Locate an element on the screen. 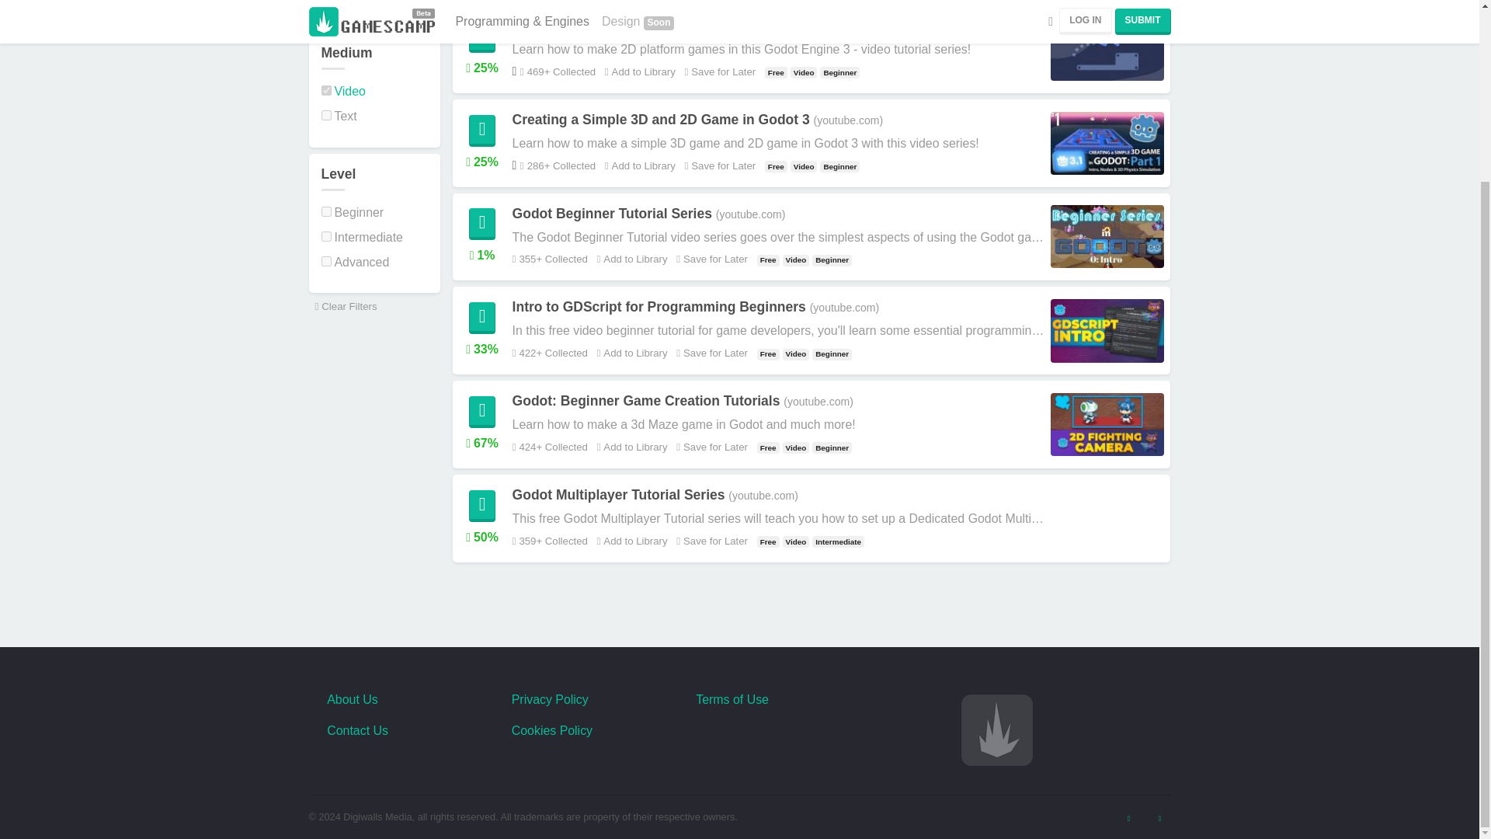 The image size is (1491, 839). on is located at coordinates (326, 236).